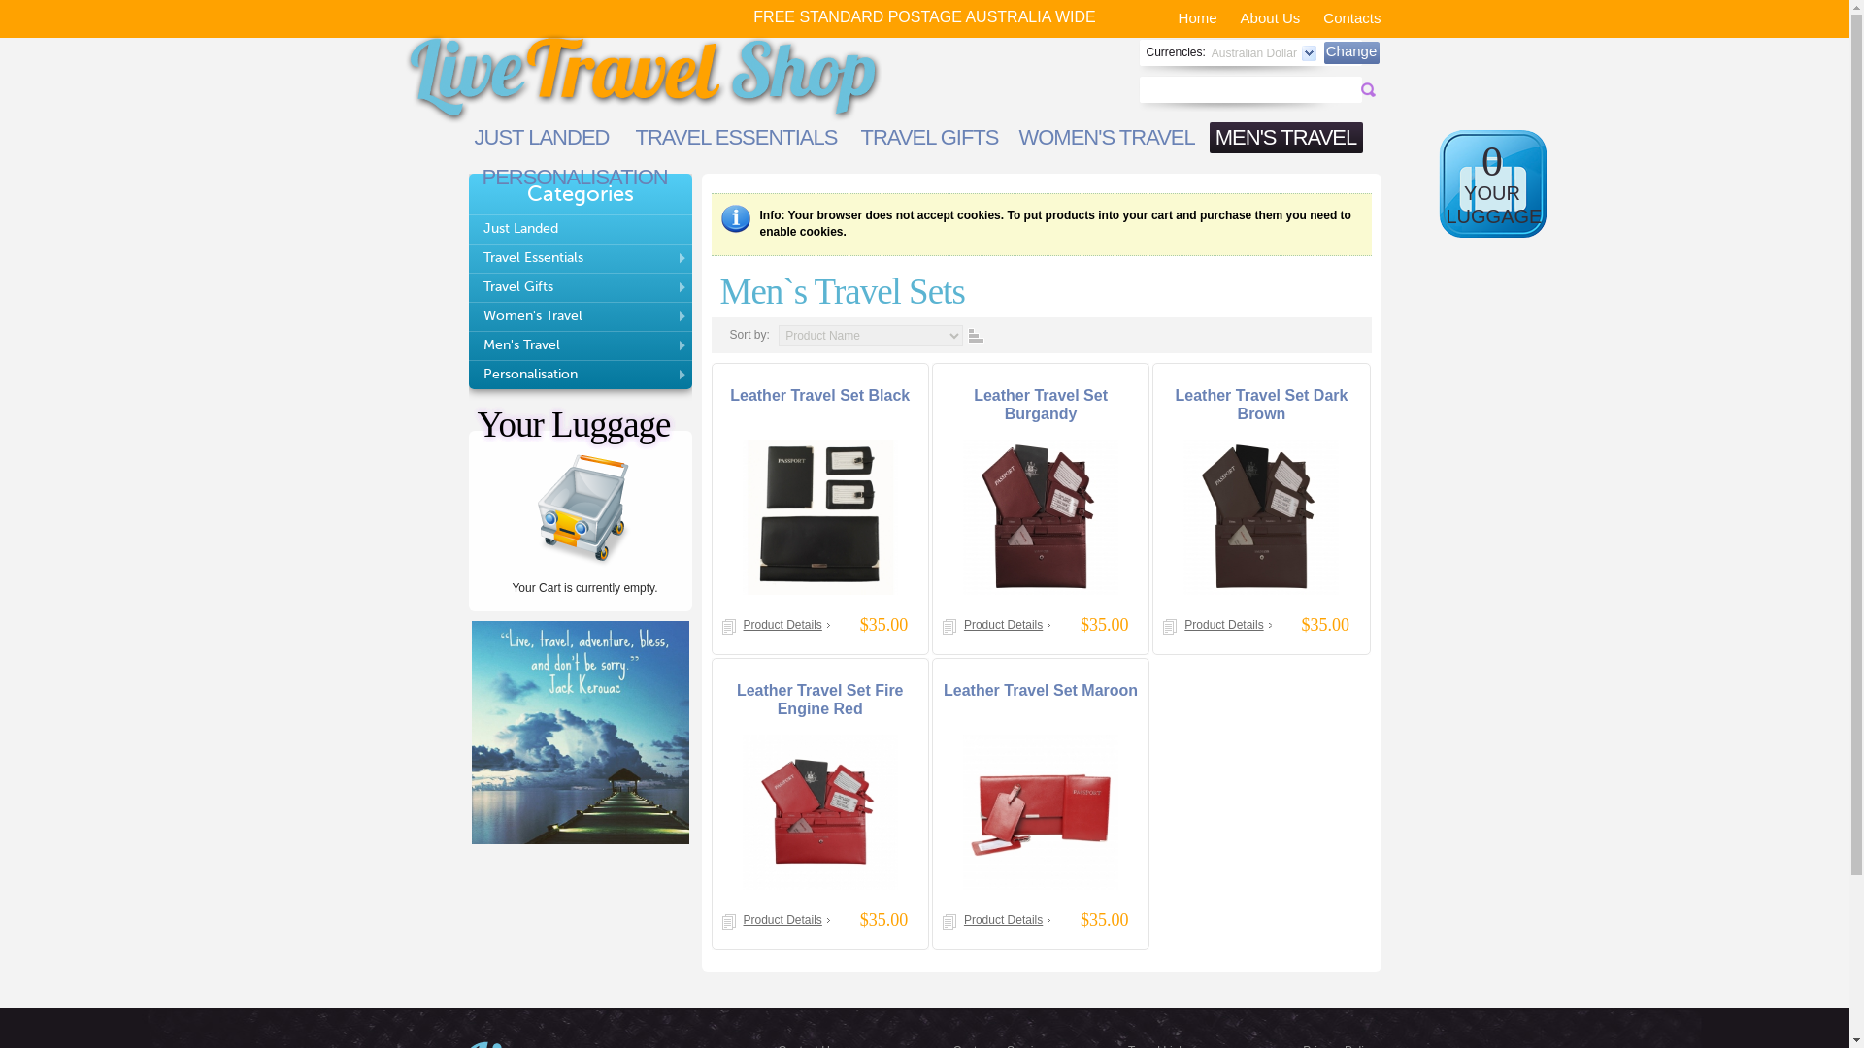 The image size is (1864, 1048). I want to click on Your Cart is currently empty. Add product., so click(584, 513).